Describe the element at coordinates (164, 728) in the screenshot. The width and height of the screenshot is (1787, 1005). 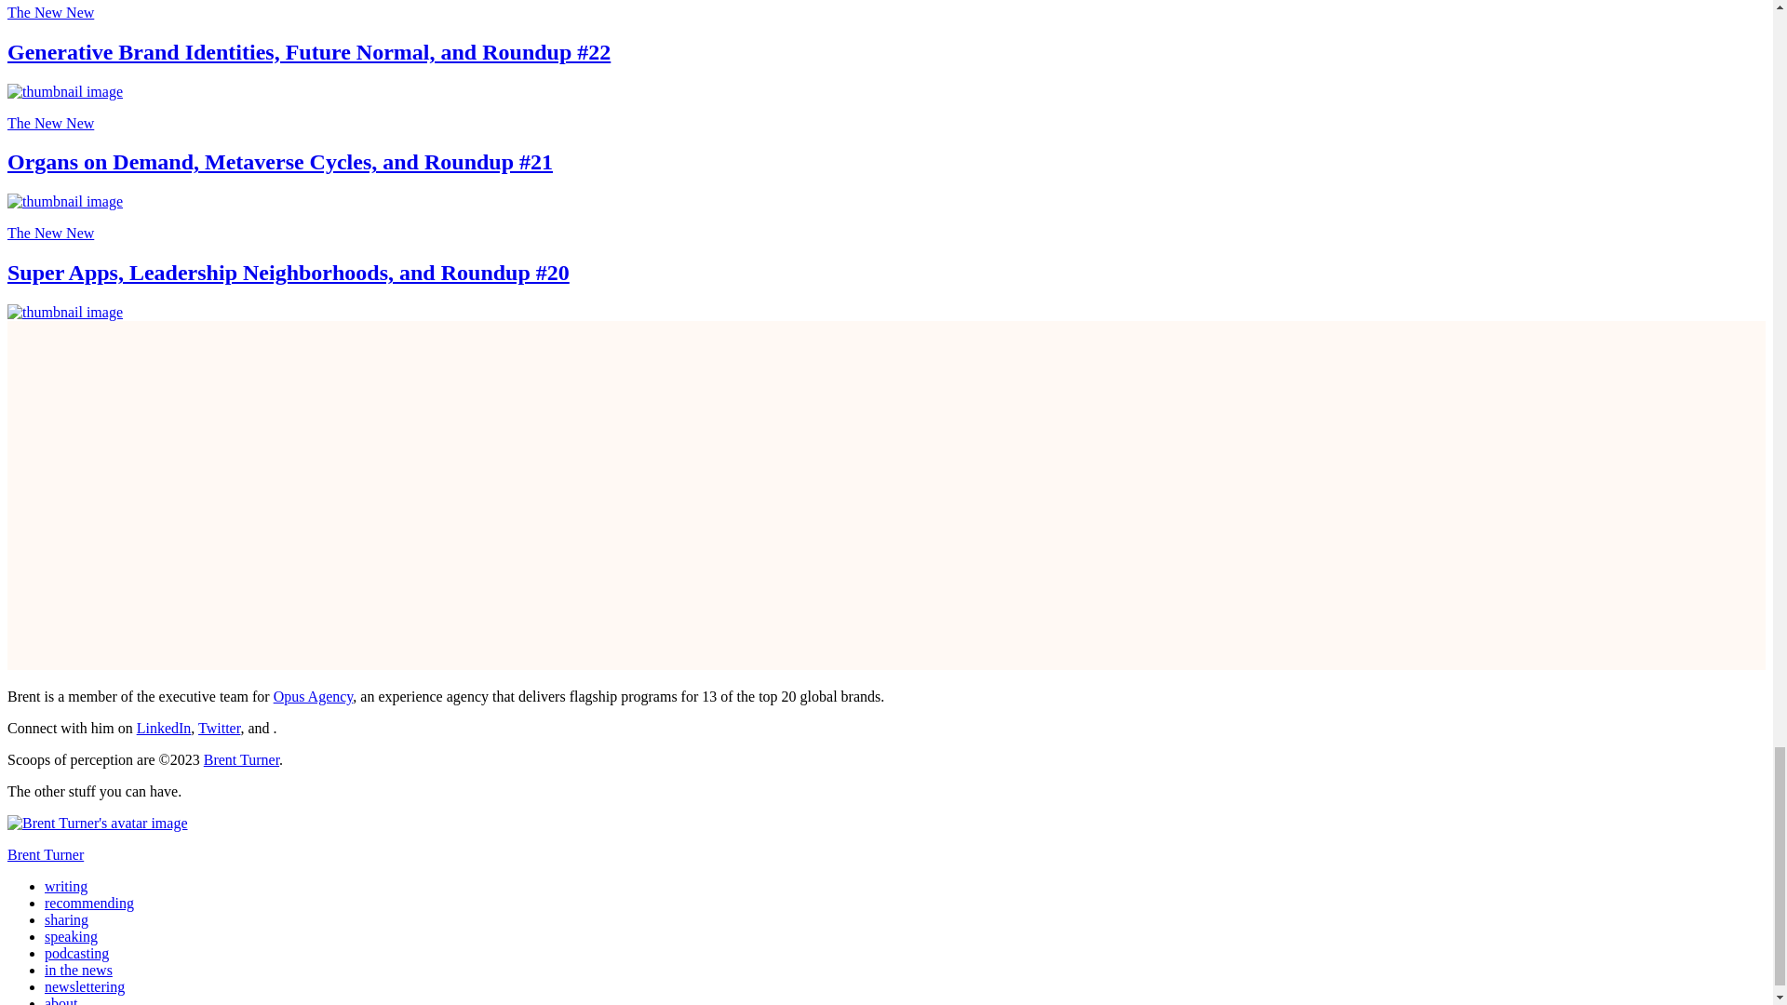
I see `LinkedIn` at that location.